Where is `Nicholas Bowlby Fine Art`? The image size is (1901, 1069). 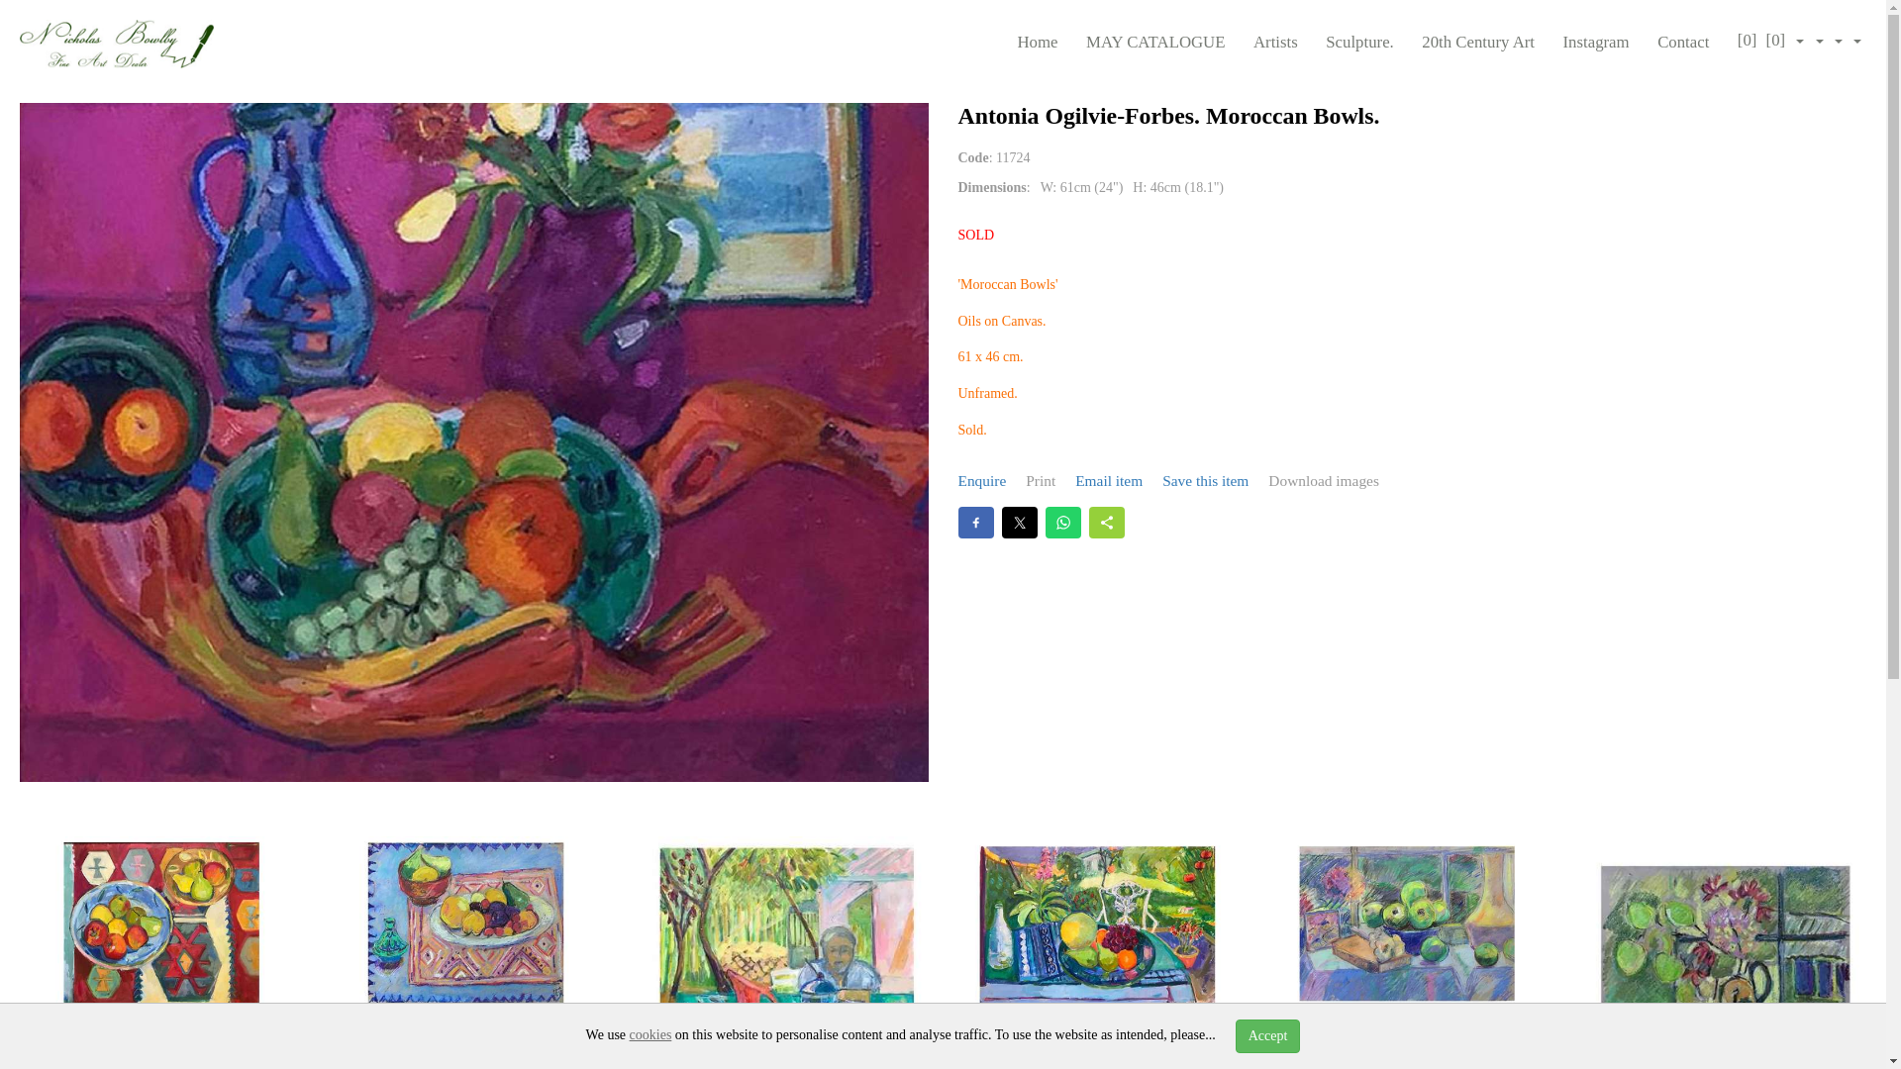 Nicholas Bowlby Fine Art is located at coordinates (116, 44).